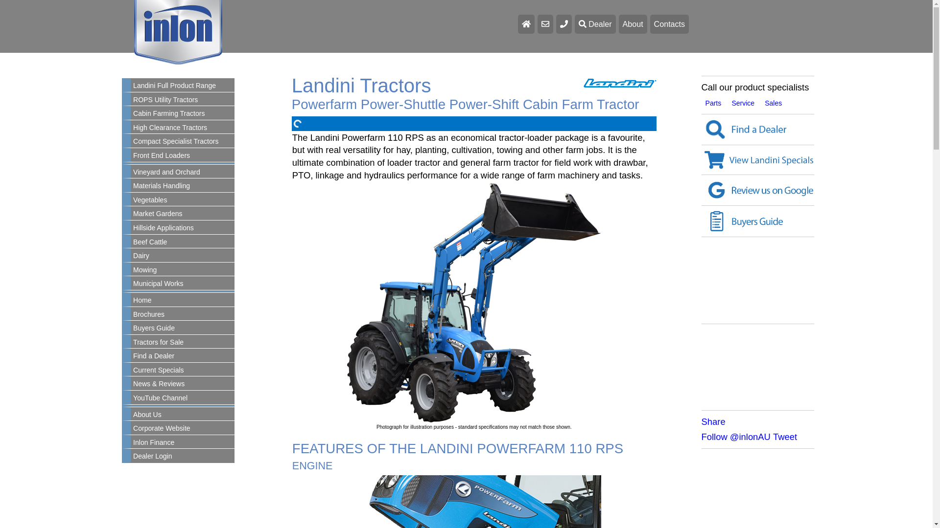  What do you see at coordinates (474, 303) in the screenshot?
I see `Landini Powerfarm 110 RPS` at bounding box center [474, 303].